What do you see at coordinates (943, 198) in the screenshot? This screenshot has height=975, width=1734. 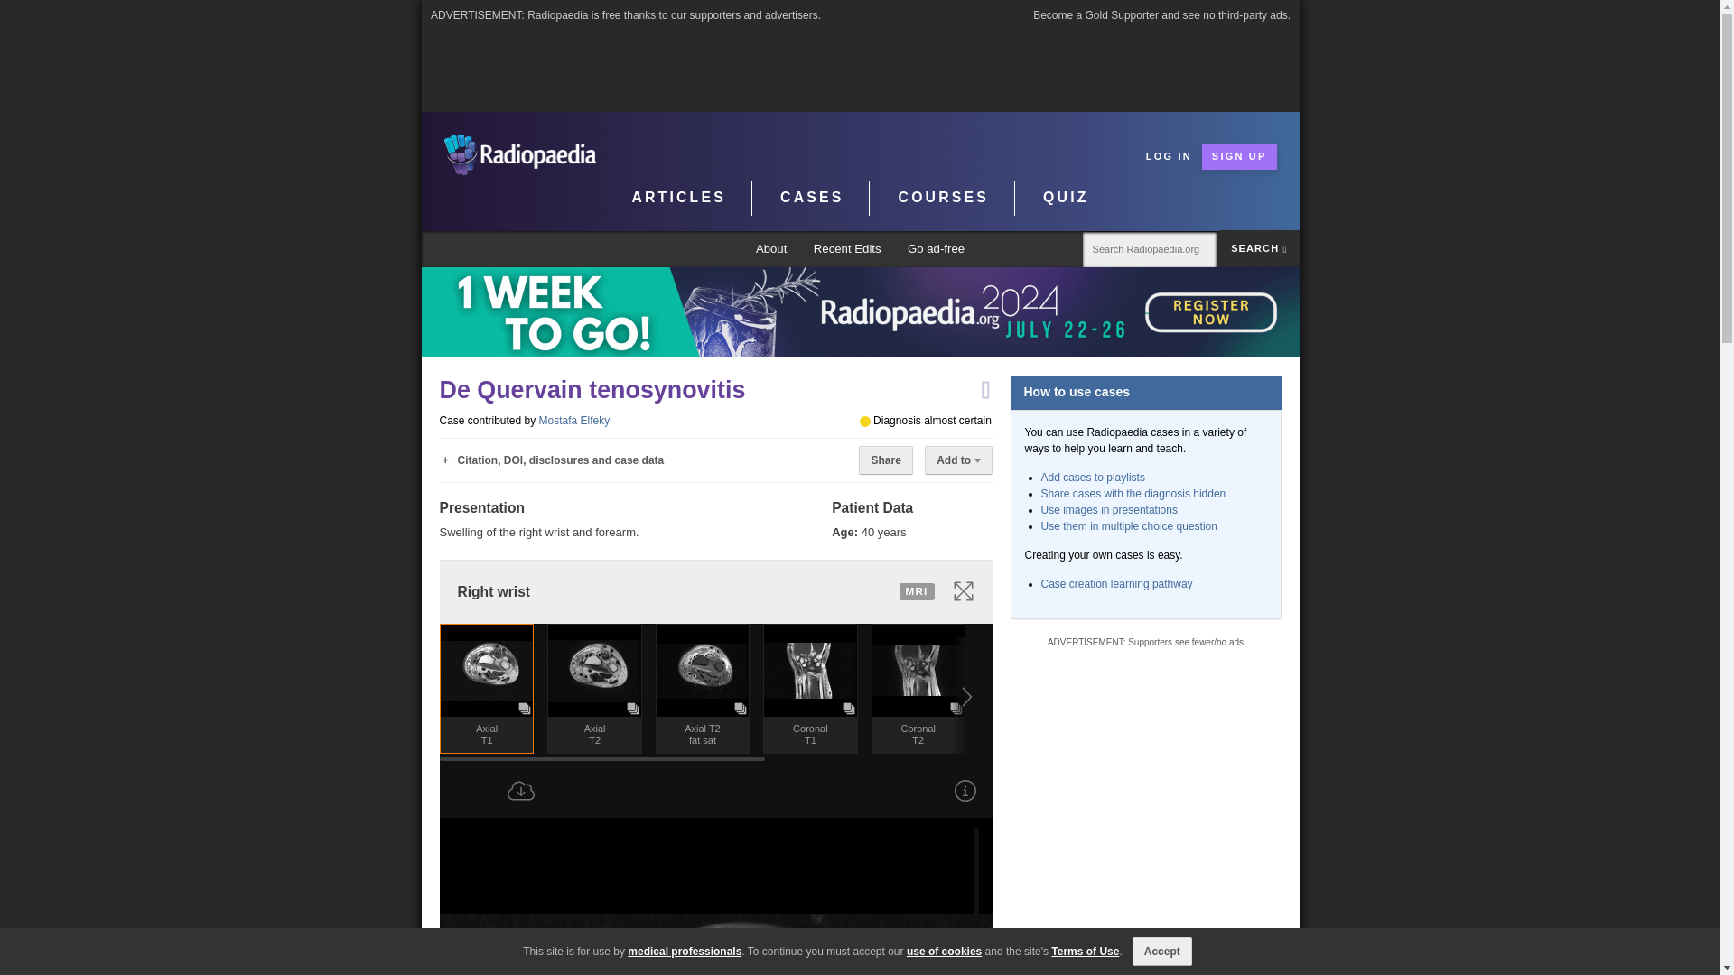 I see `COURSES` at bounding box center [943, 198].